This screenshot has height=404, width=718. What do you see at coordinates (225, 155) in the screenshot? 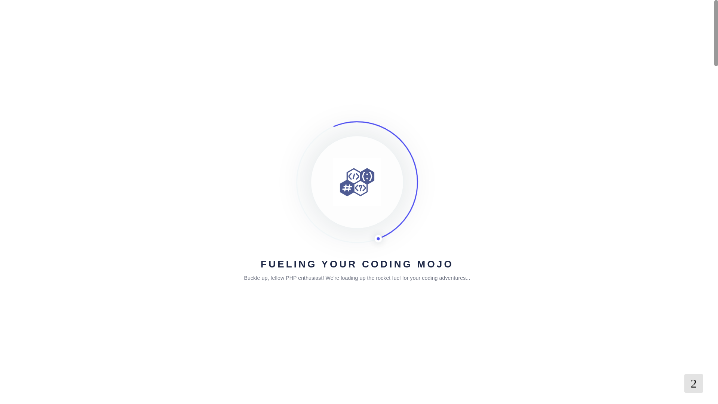
I see `PHP Jobs and Interview` at bounding box center [225, 155].